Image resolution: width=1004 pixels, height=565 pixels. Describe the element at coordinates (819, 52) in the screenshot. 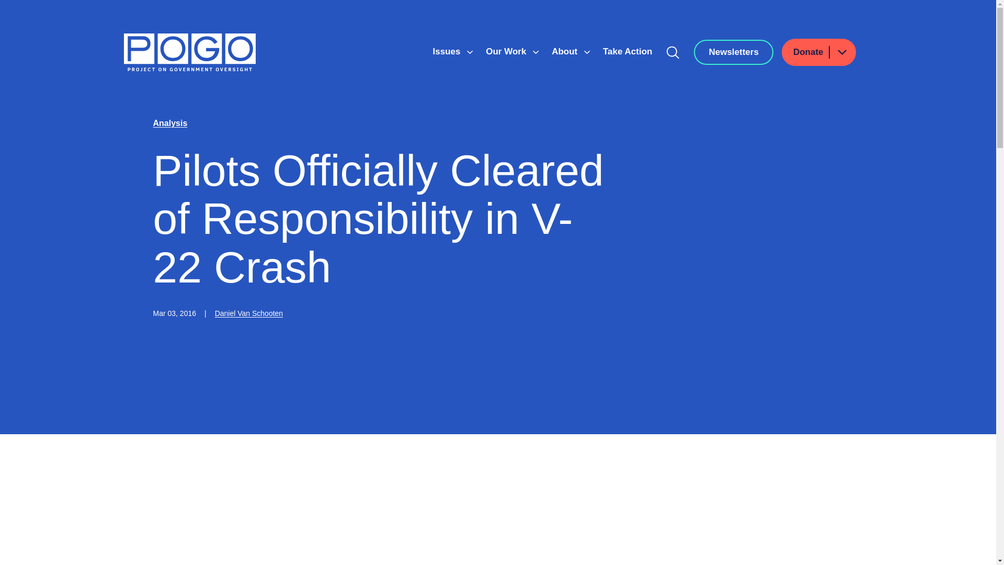

I see `Donate` at that location.